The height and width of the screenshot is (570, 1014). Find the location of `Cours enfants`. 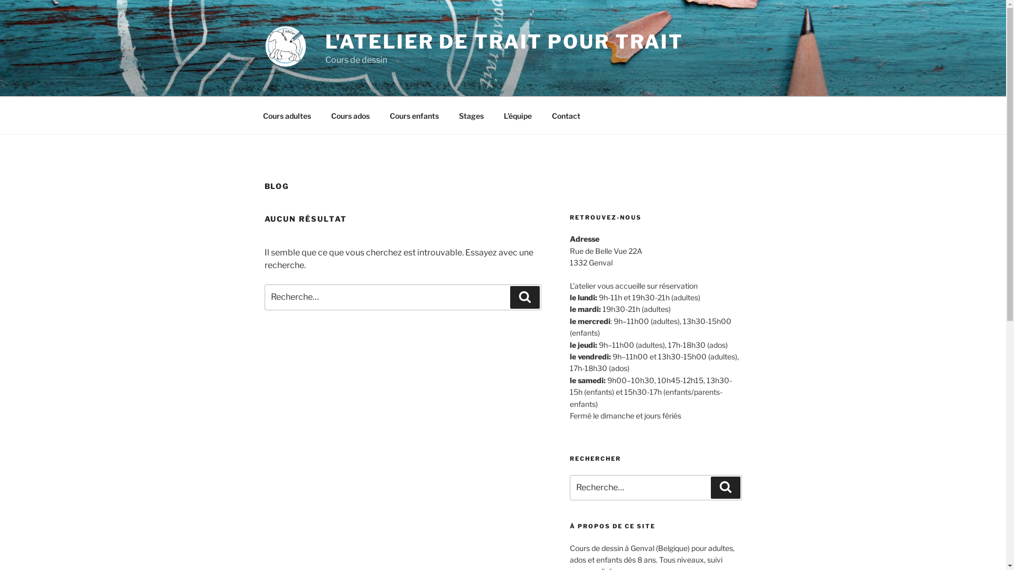

Cours enfants is located at coordinates (414, 115).